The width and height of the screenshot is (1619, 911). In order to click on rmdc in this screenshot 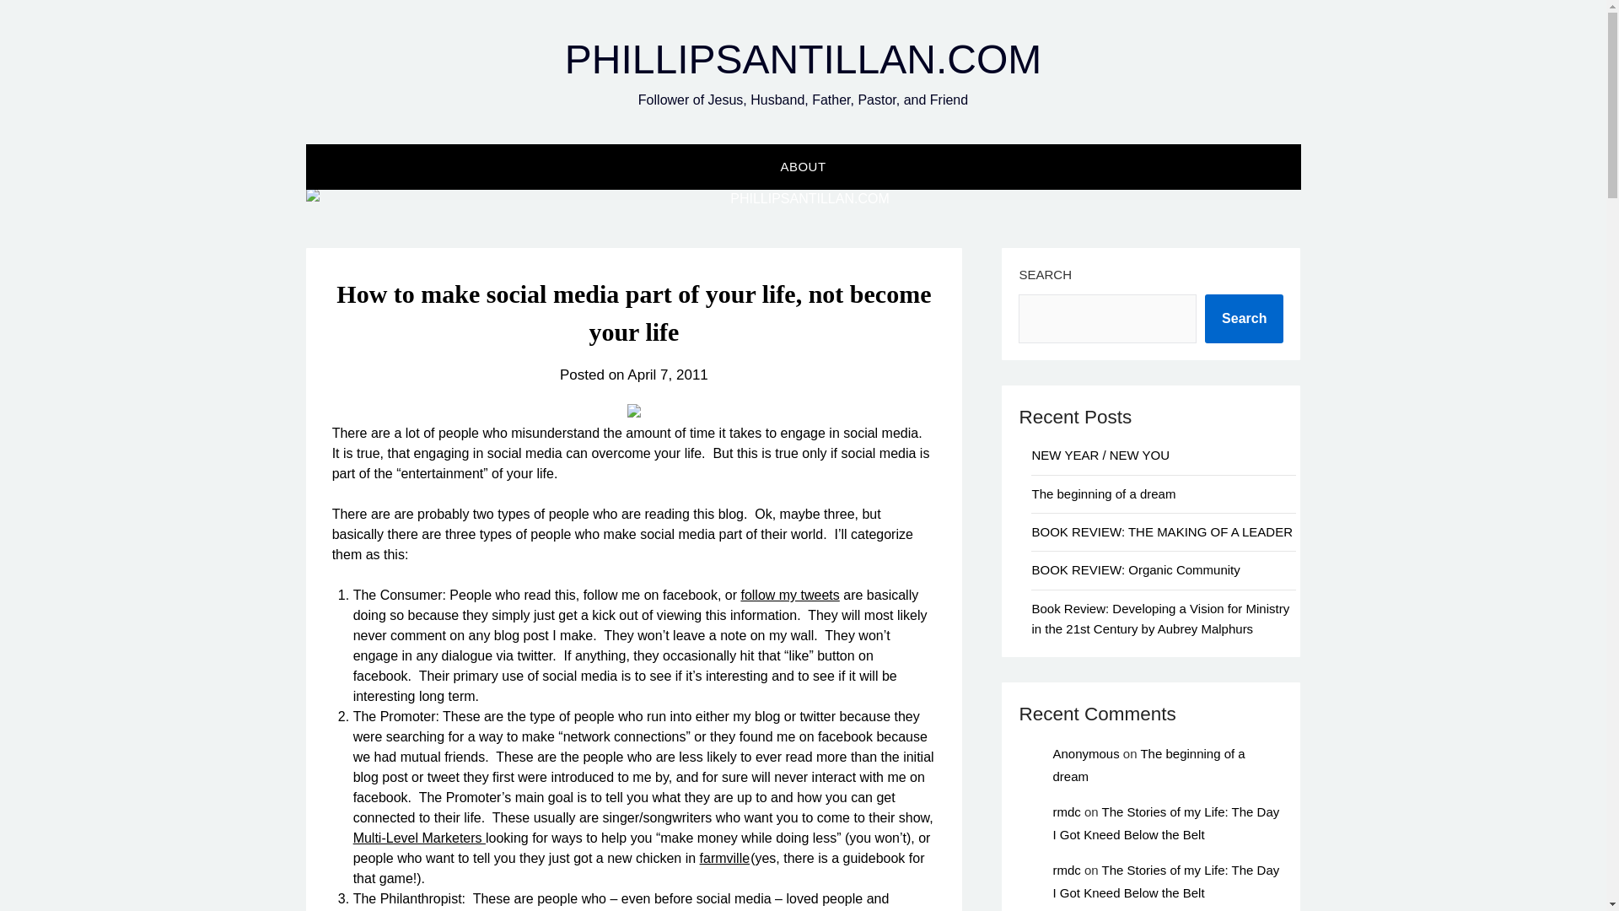, I will do `click(1066, 811)`.